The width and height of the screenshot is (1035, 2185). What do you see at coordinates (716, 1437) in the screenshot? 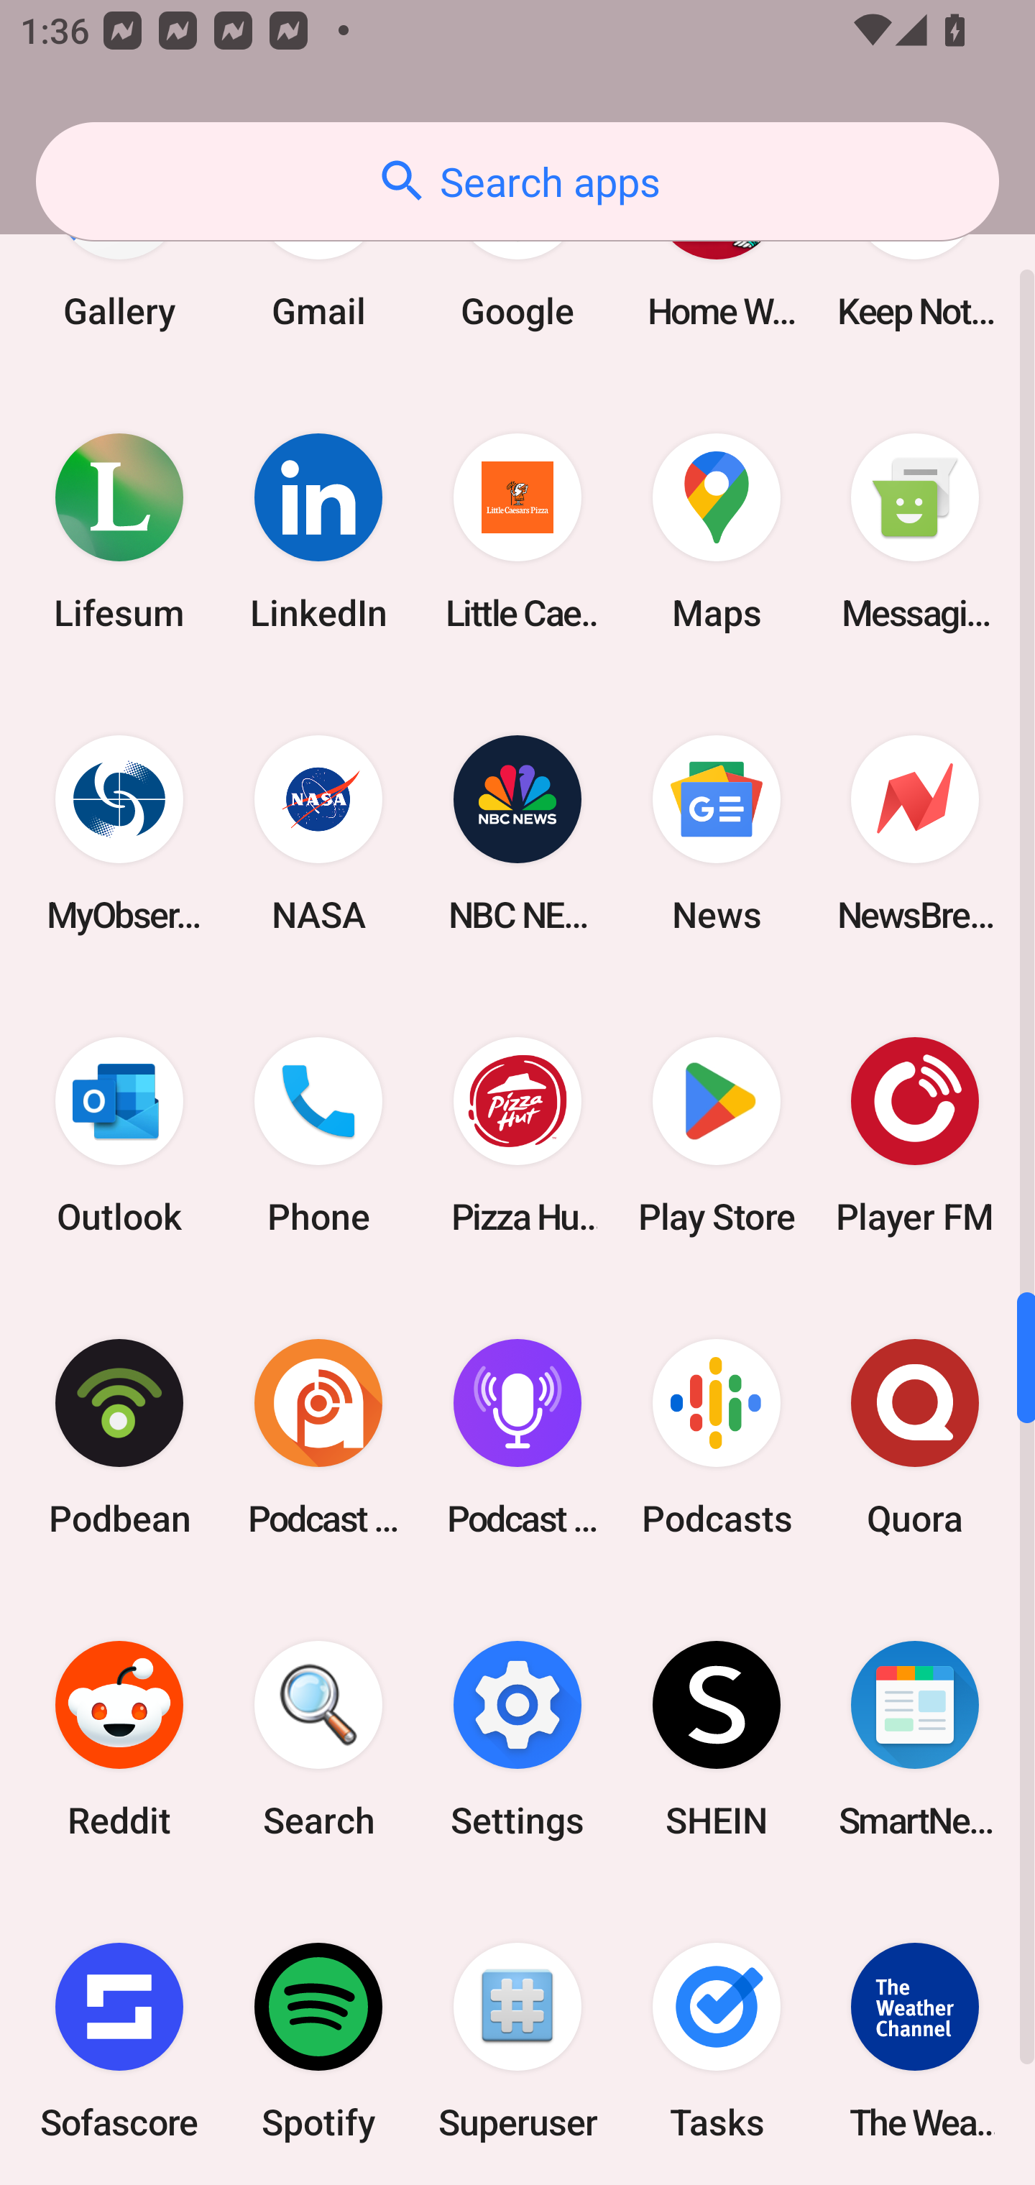
I see `Podcasts` at bounding box center [716, 1437].